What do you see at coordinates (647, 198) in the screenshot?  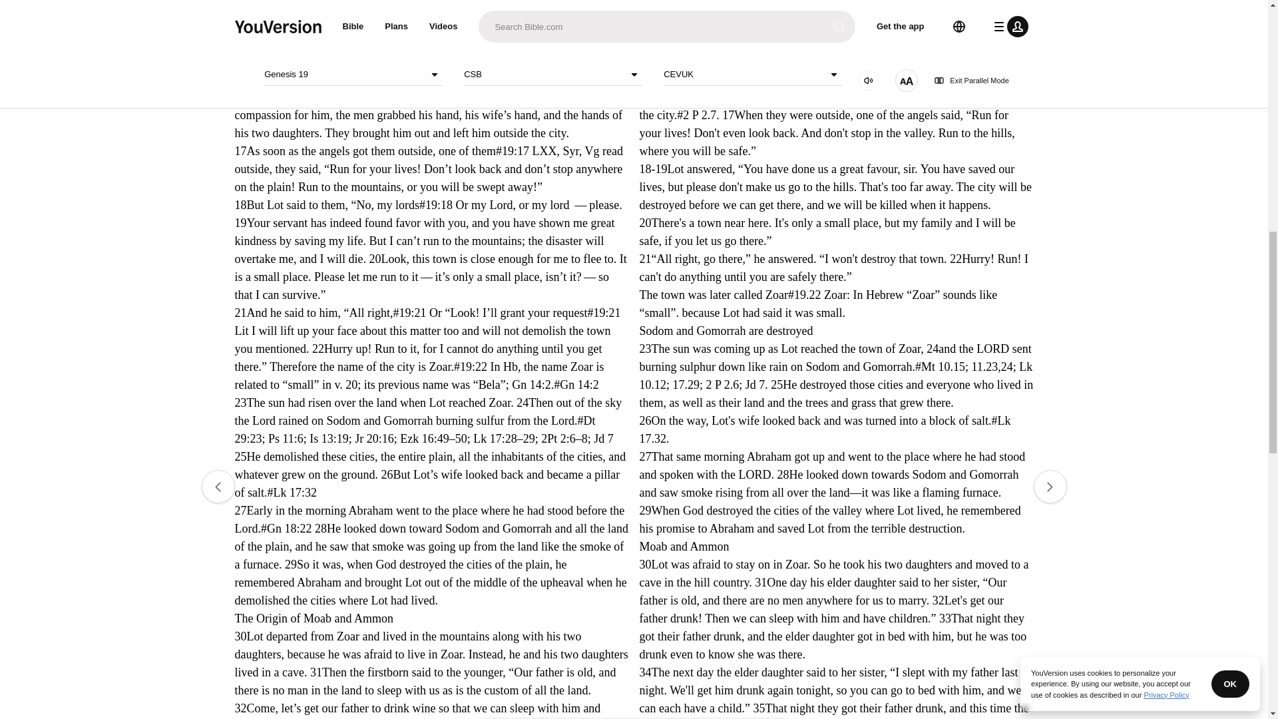 I see `Sign up or sign in` at bounding box center [647, 198].